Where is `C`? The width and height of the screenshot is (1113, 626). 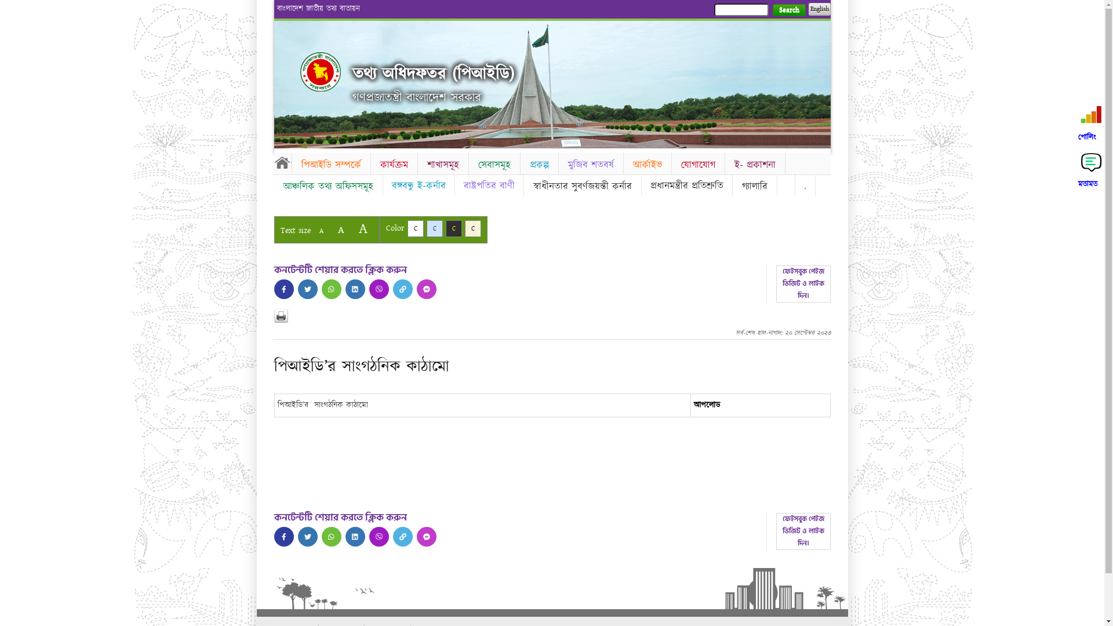 C is located at coordinates (473, 228).